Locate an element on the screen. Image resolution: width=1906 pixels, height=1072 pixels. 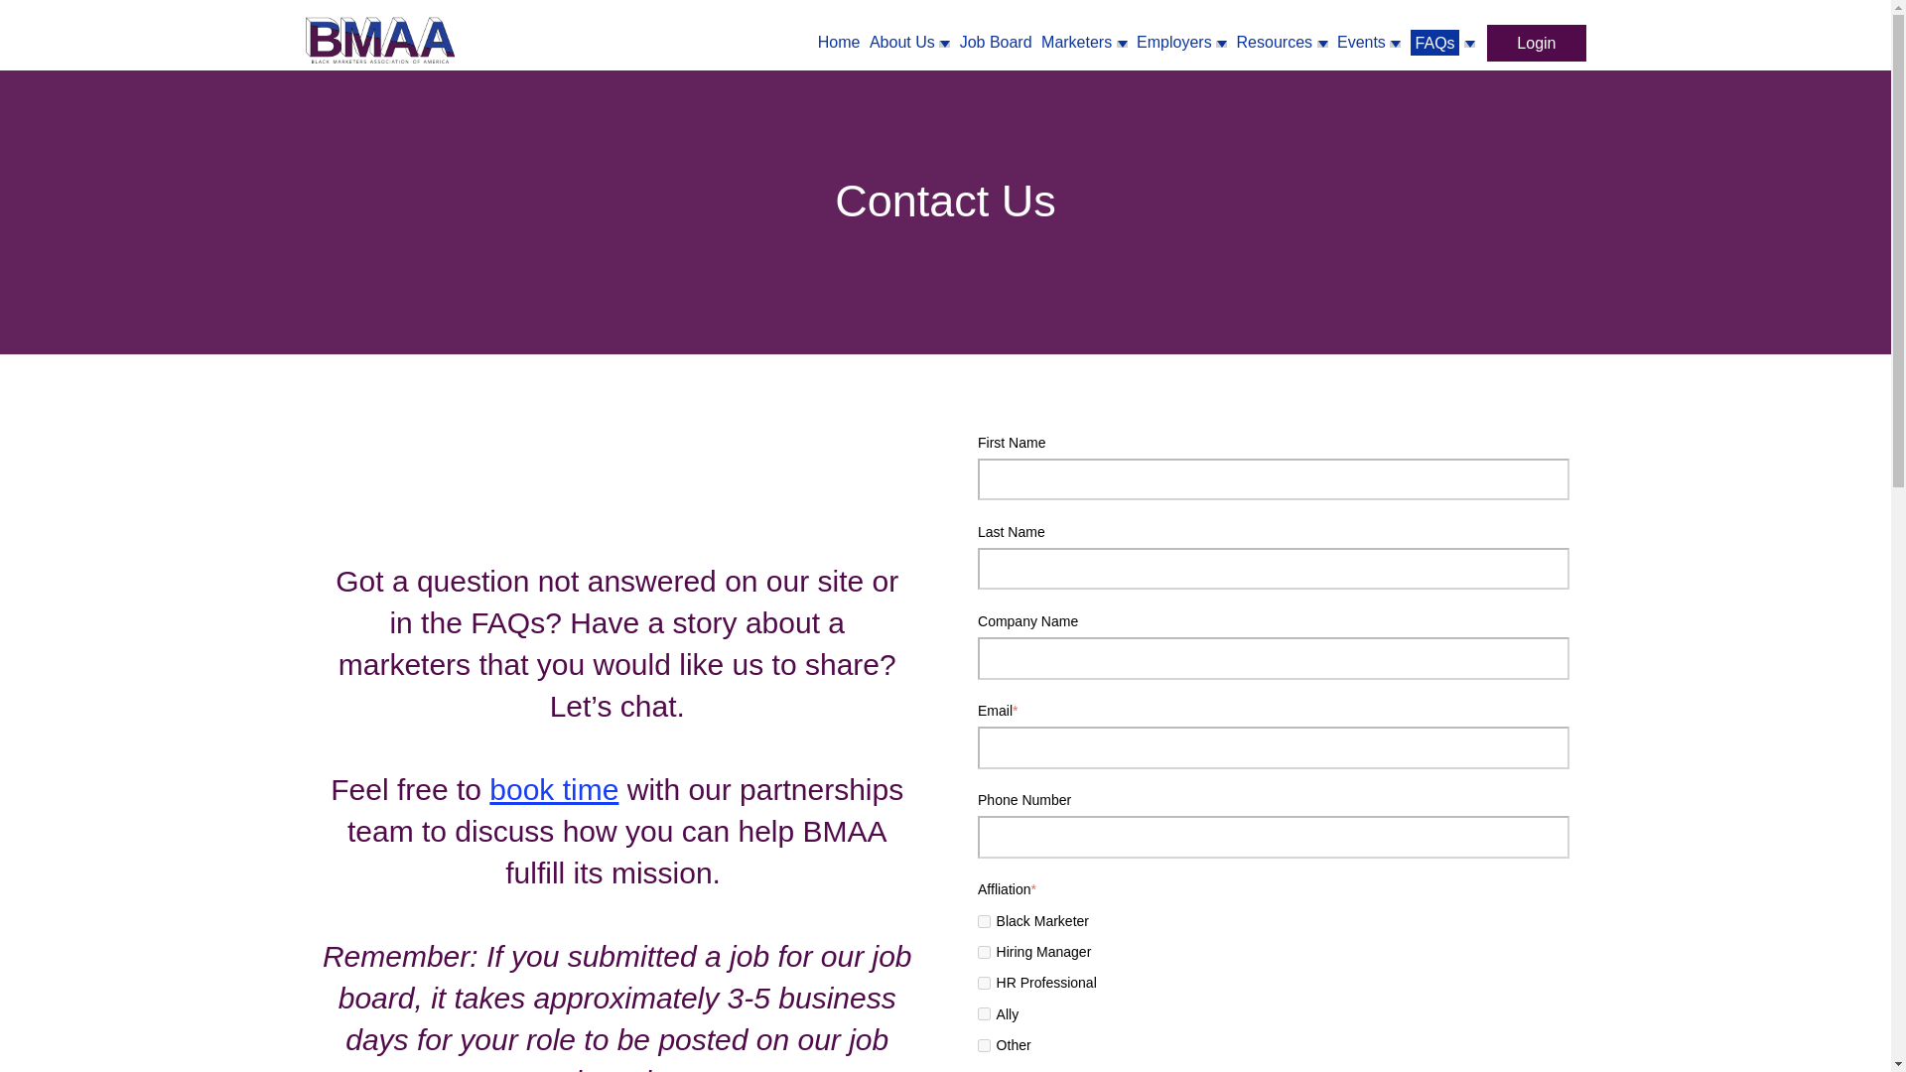
BMAA Logo is located at coordinates (379, 40).